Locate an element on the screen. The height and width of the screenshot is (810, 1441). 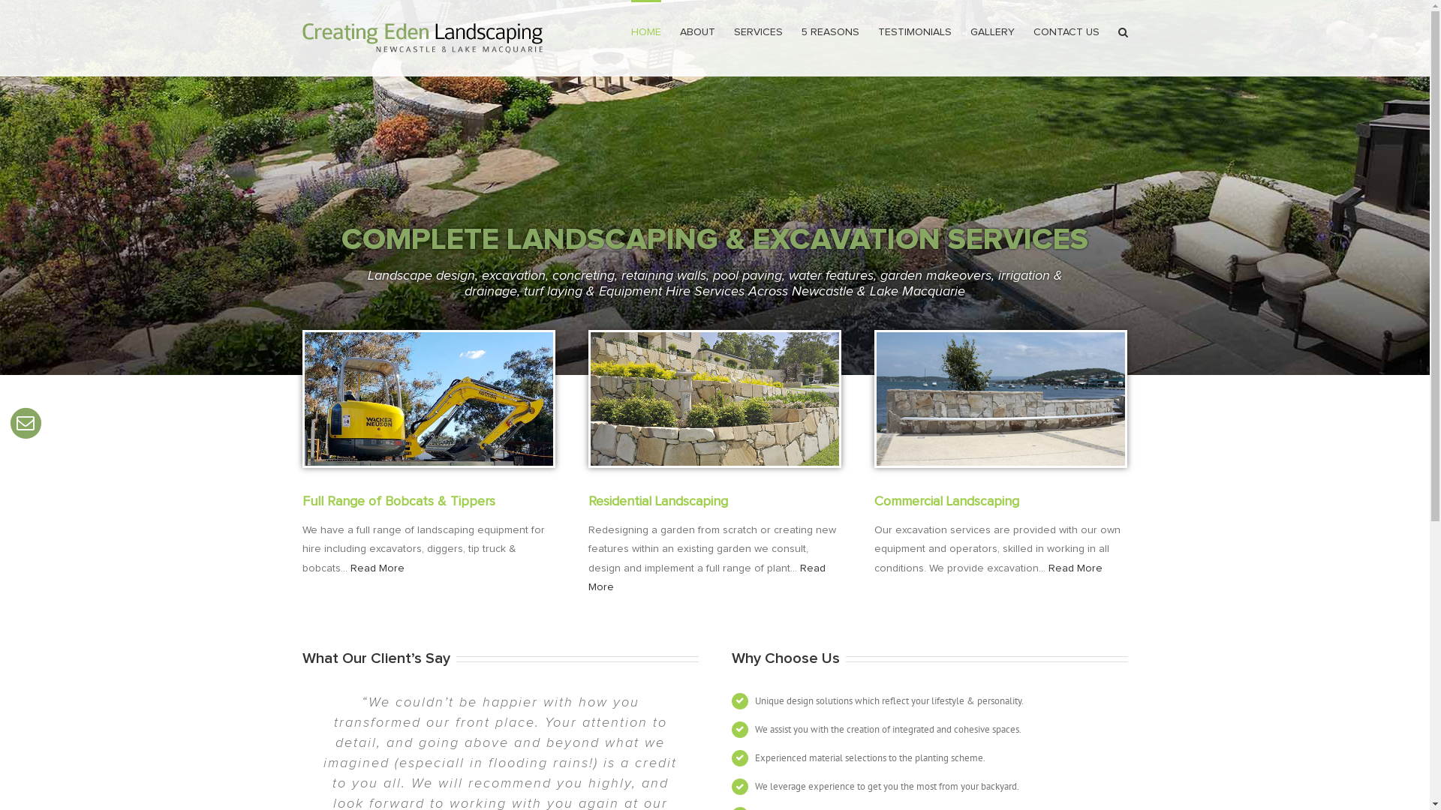
SERVICES is located at coordinates (758, 31).